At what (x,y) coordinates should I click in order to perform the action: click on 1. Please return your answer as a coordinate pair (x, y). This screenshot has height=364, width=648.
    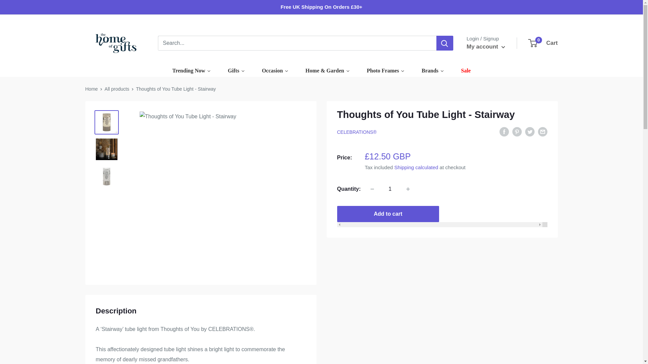
    Looking at the image, I should click on (390, 189).